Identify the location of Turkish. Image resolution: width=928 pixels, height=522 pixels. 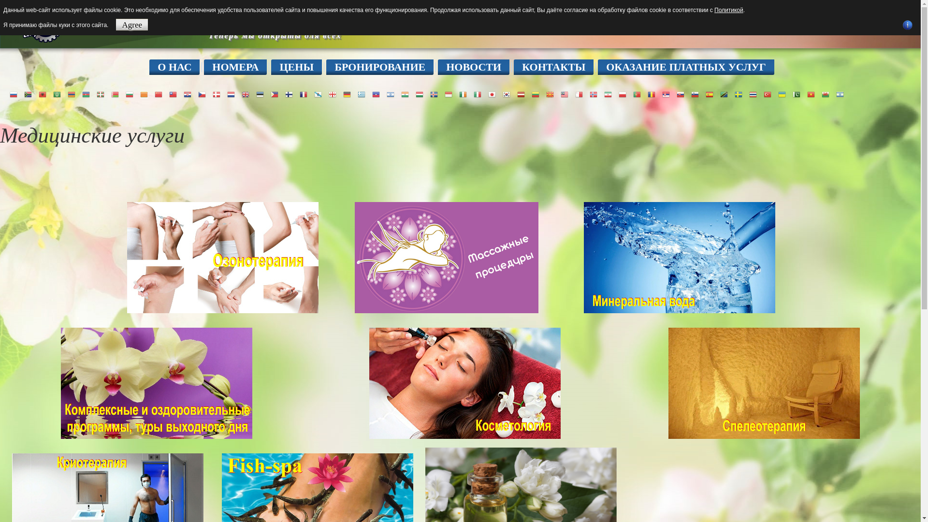
(768, 94).